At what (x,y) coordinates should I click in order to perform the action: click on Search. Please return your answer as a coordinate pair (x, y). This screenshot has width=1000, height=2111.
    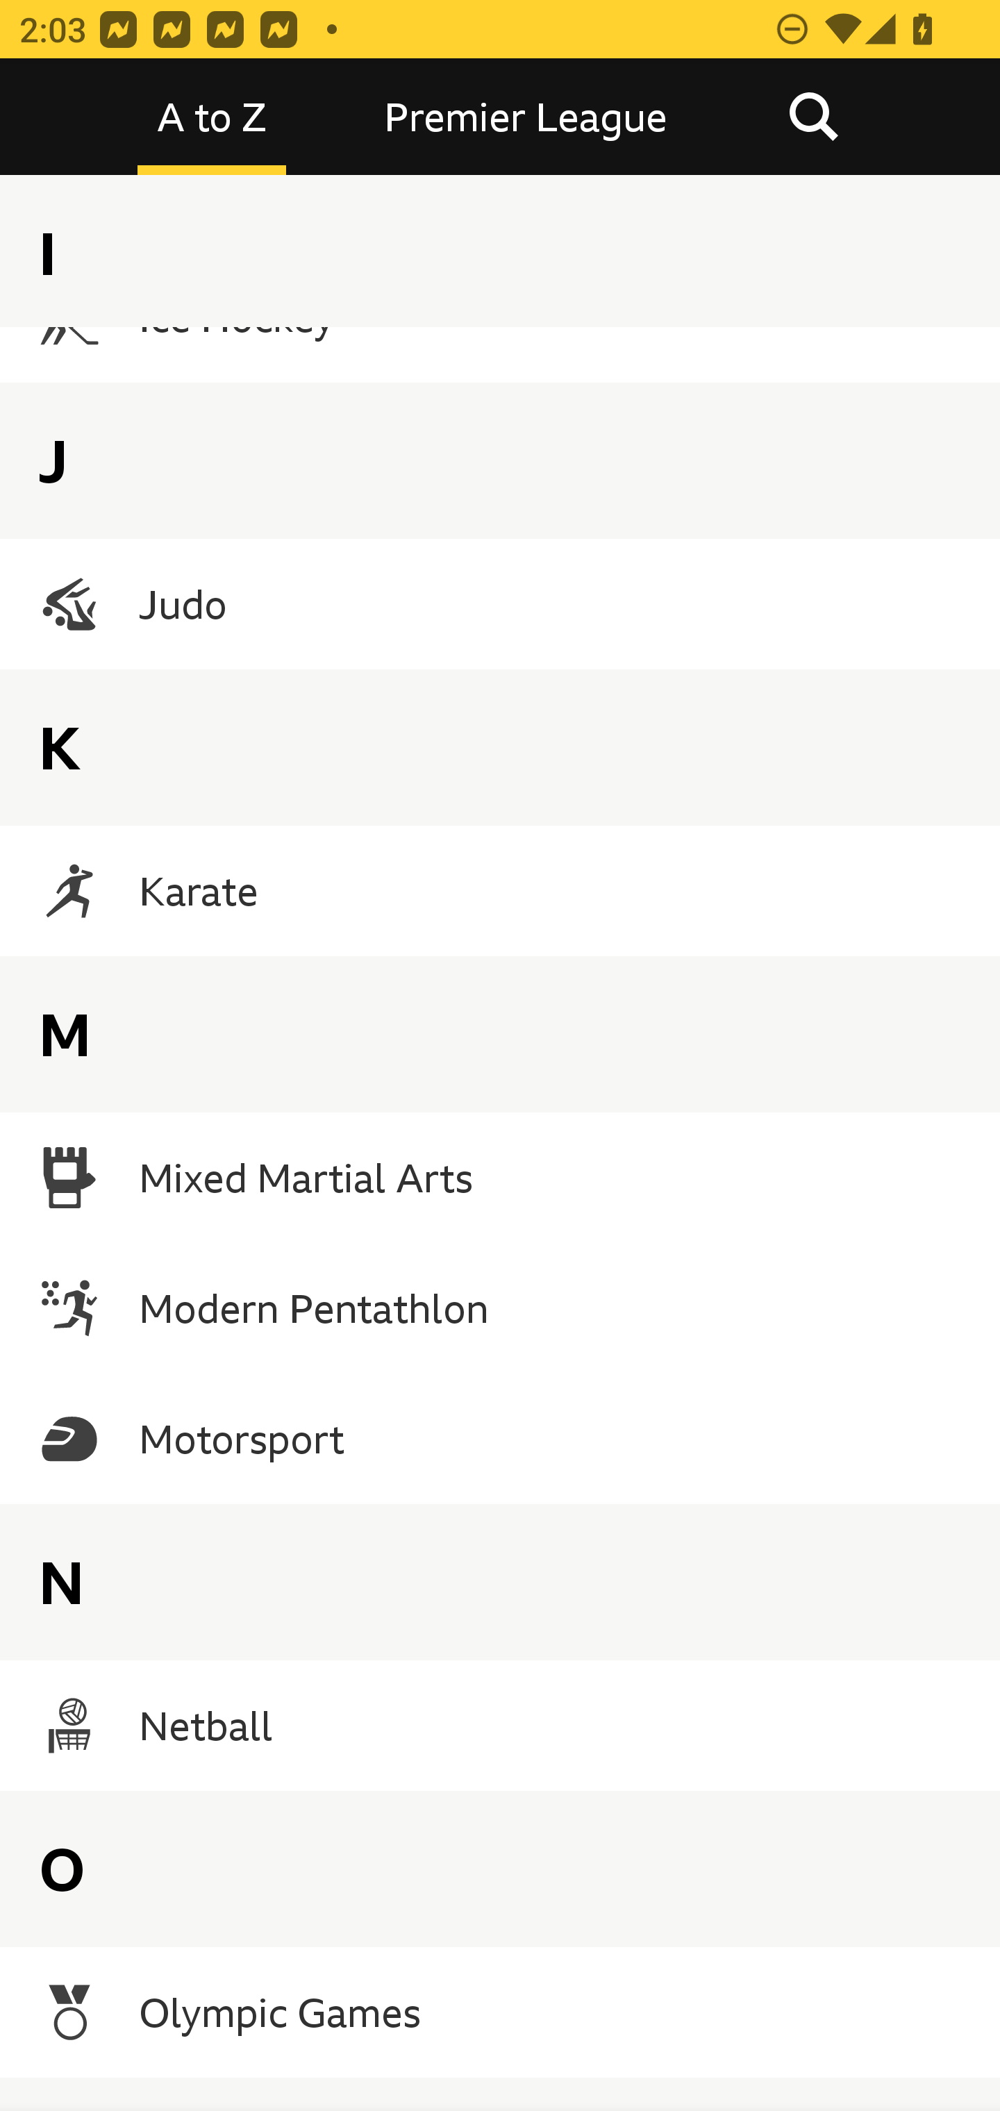
    Looking at the image, I should click on (813, 117).